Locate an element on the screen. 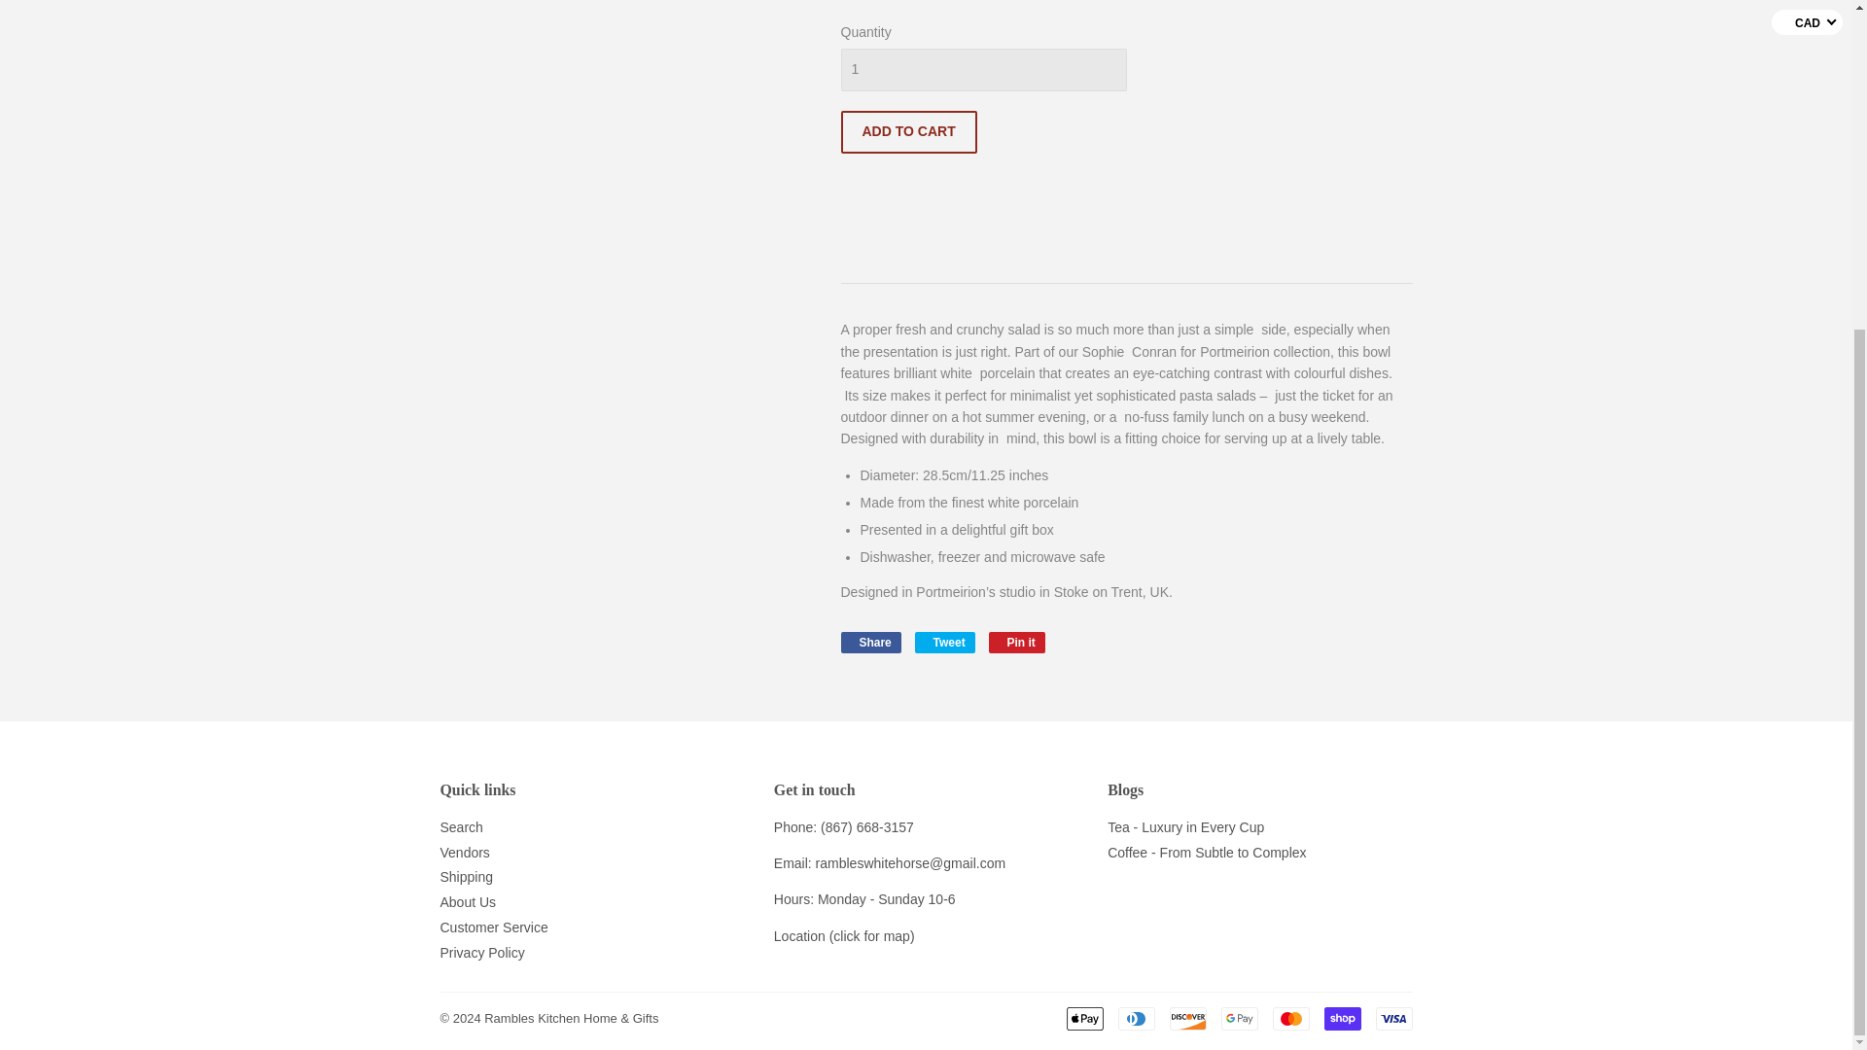 This screenshot has width=1867, height=1050. Share on Facebook is located at coordinates (869, 642).